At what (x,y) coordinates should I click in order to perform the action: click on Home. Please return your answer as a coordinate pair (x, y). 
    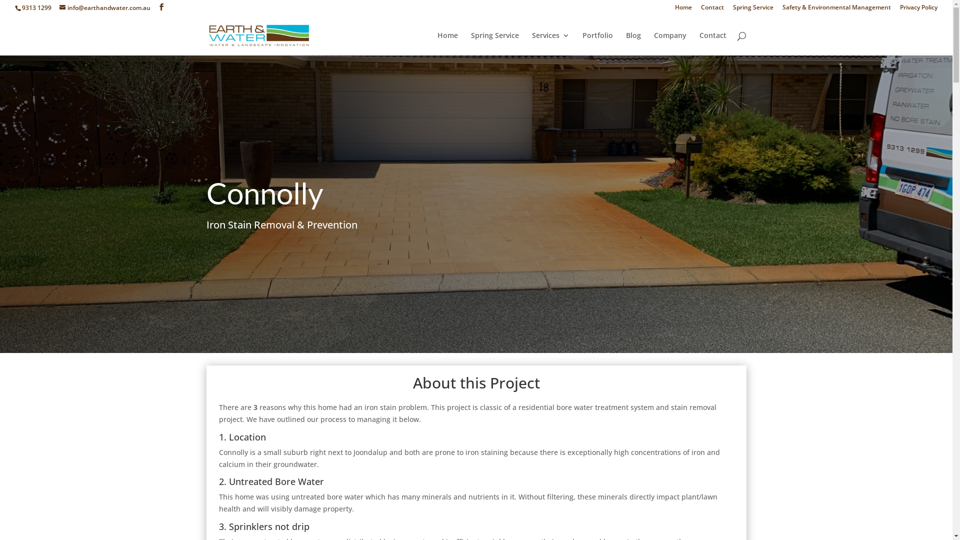
    Looking at the image, I should click on (683, 10).